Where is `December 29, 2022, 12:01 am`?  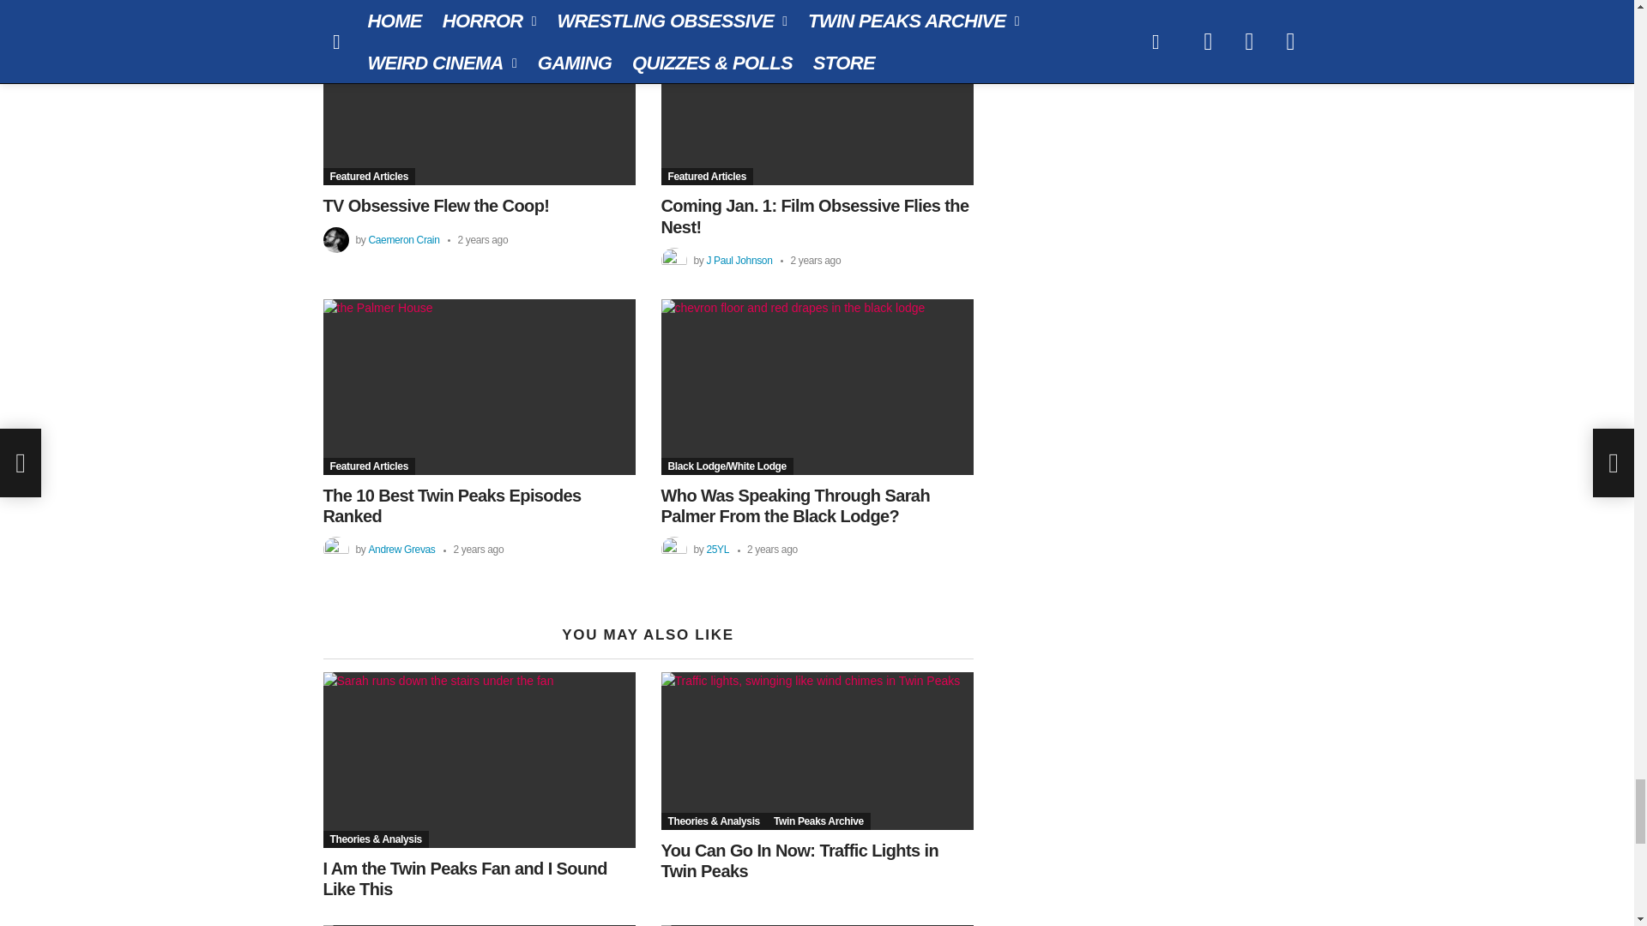 December 29, 2022, 12:01 am is located at coordinates (810, 261).